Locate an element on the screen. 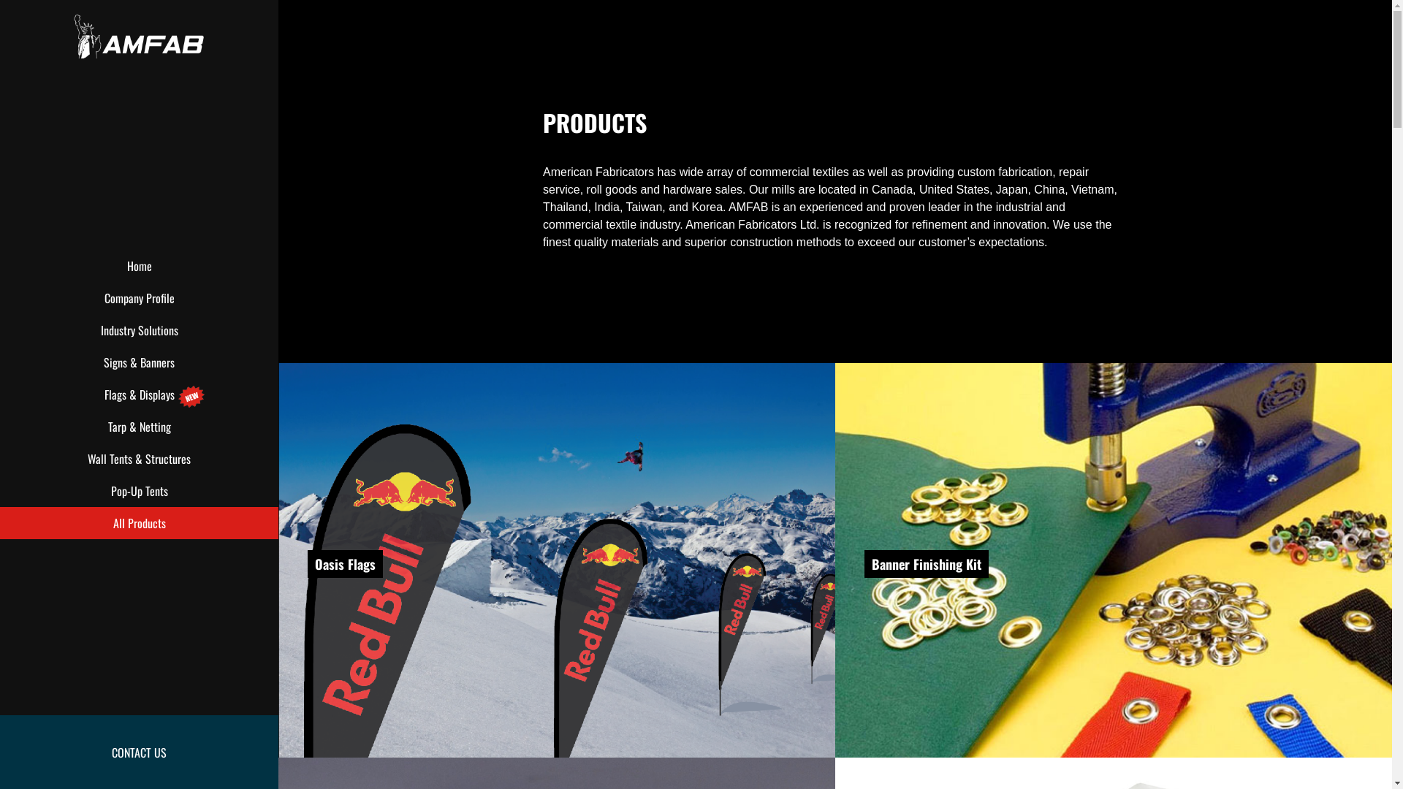 This screenshot has width=1403, height=789. Industry Solutions is located at coordinates (139, 330).